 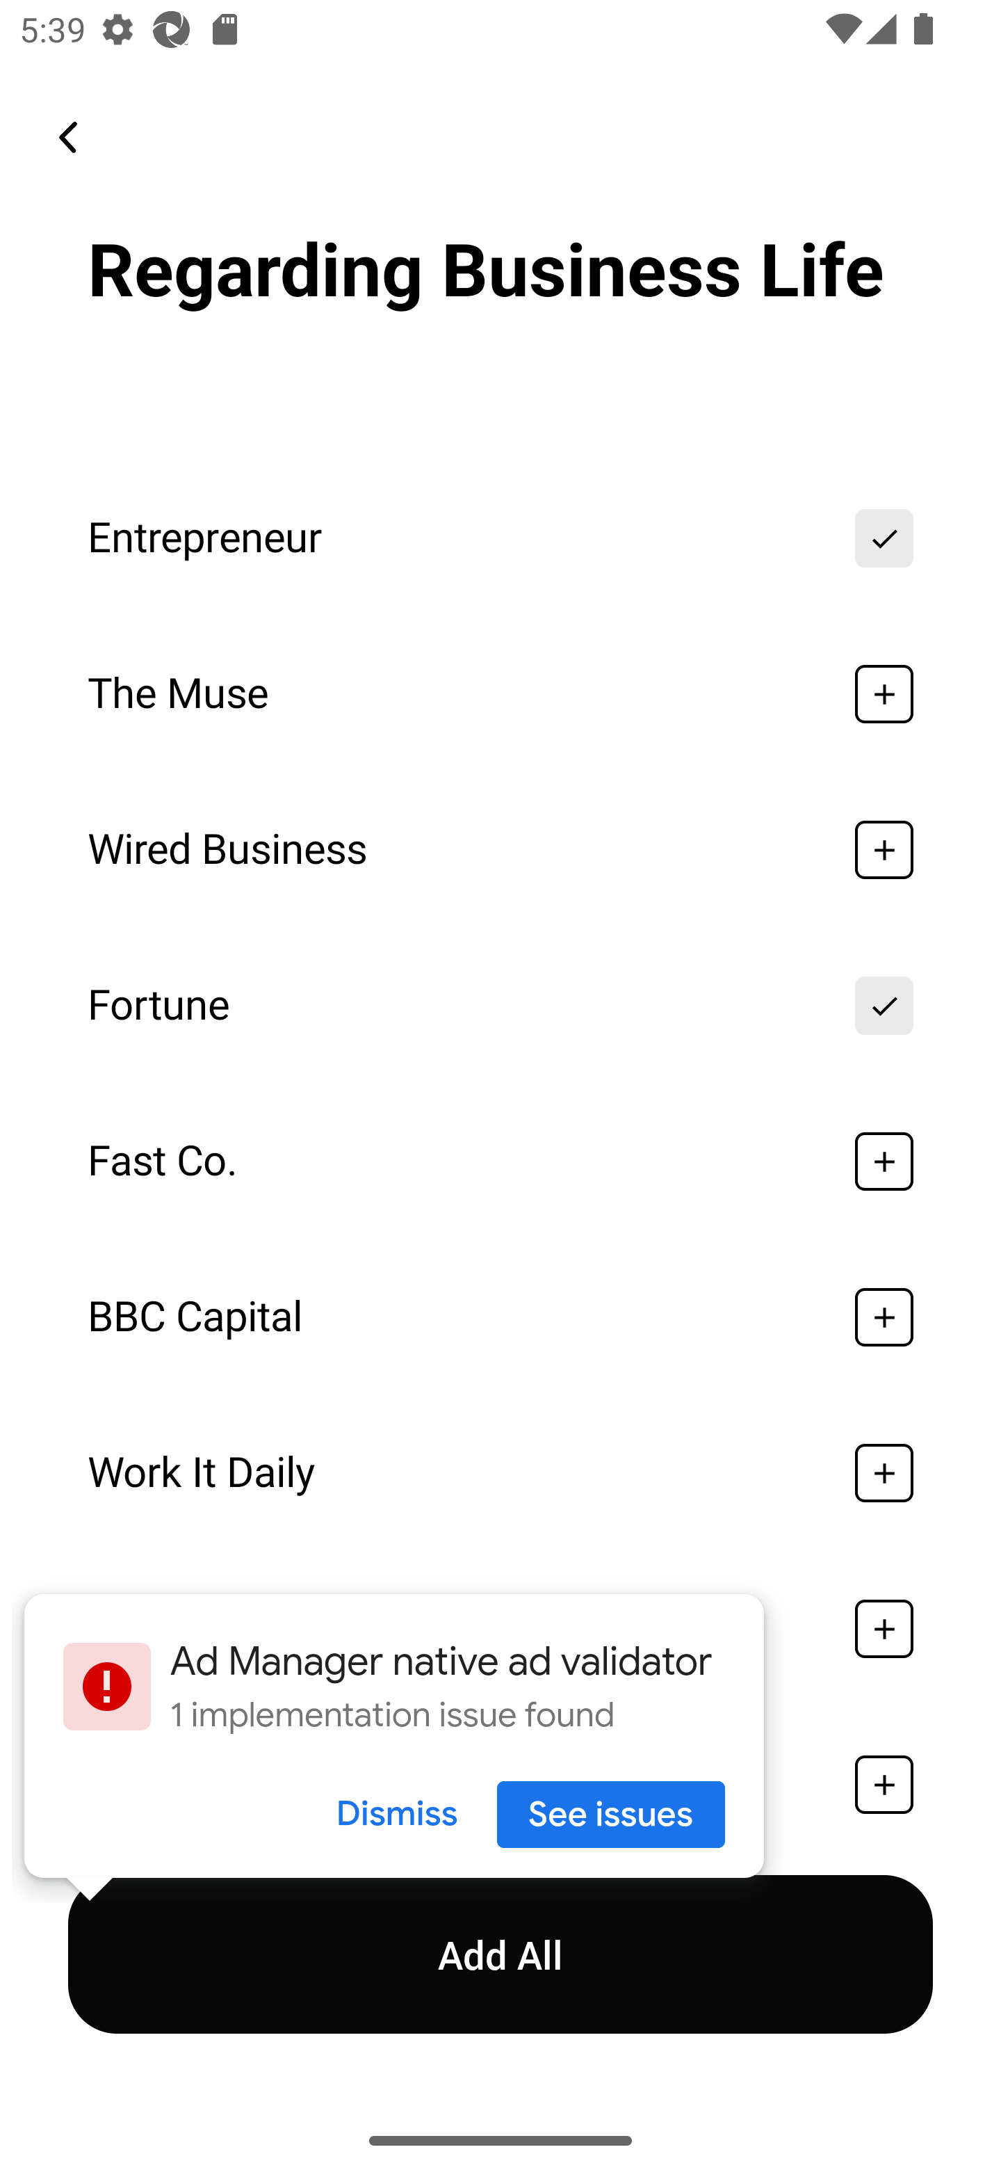 I want to click on Add To My Bundle, so click(x=884, y=1629).